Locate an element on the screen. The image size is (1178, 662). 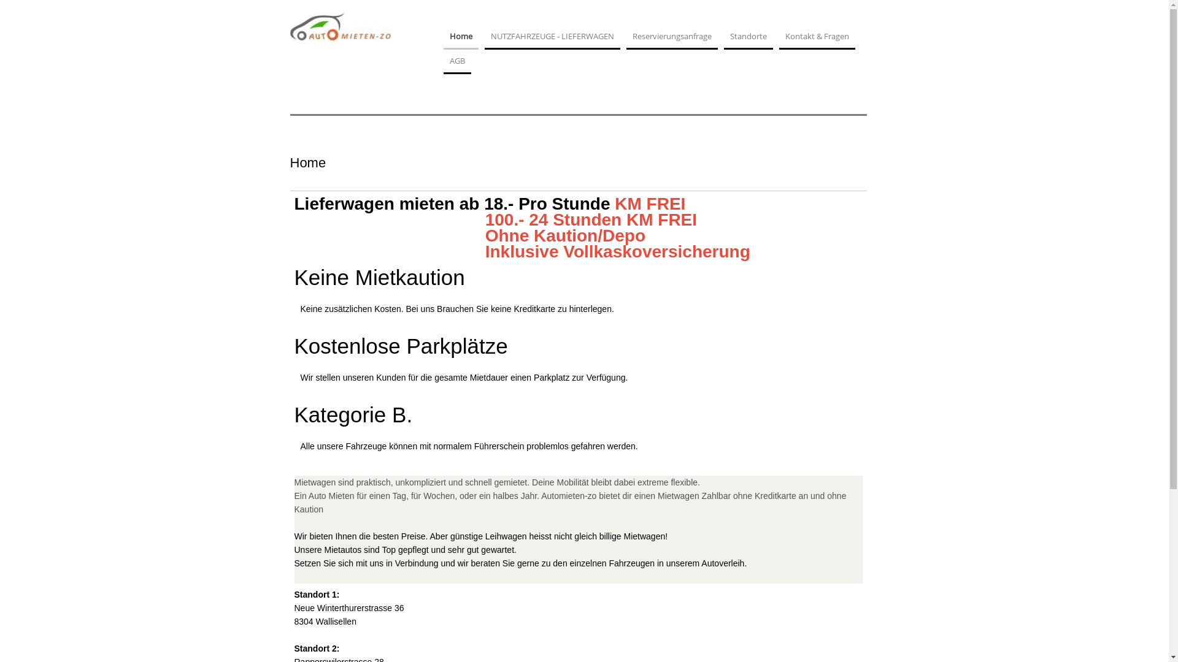
Standorte is located at coordinates (749, 40).